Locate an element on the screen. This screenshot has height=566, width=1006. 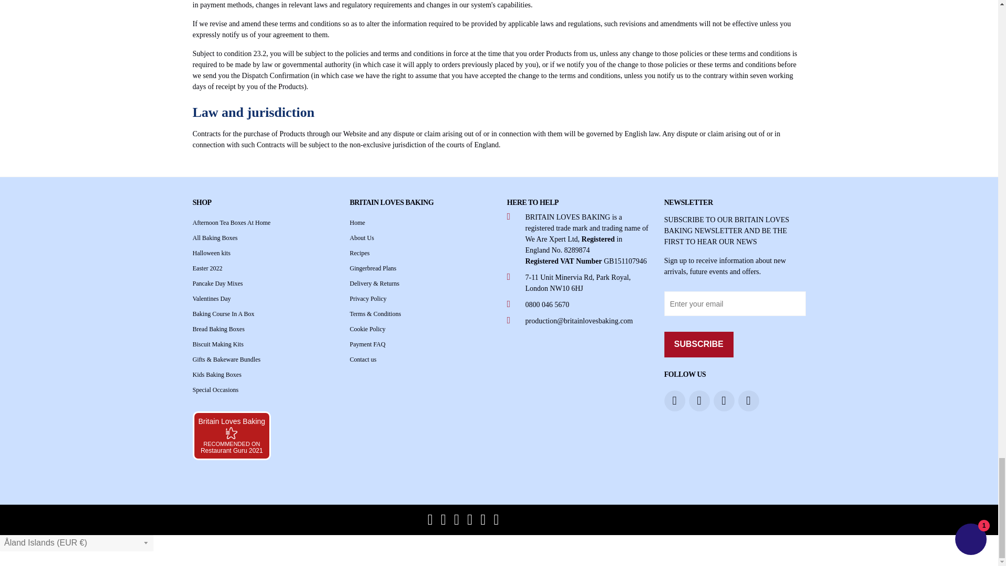
Home is located at coordinates (357, 222).